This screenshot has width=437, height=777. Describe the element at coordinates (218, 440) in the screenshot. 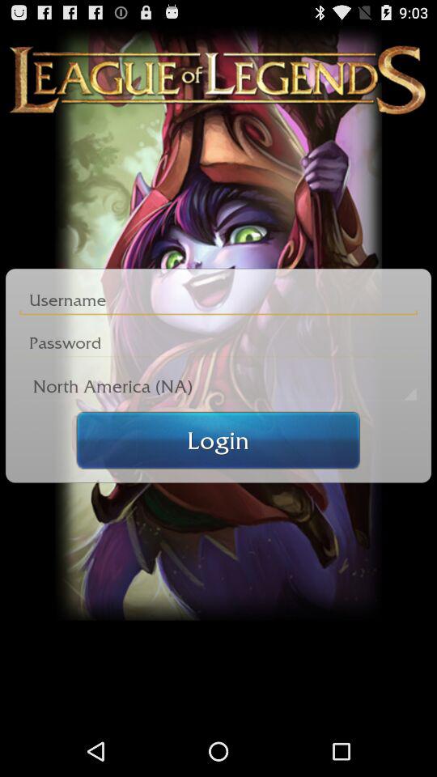

I see `flip to the login` at that location.